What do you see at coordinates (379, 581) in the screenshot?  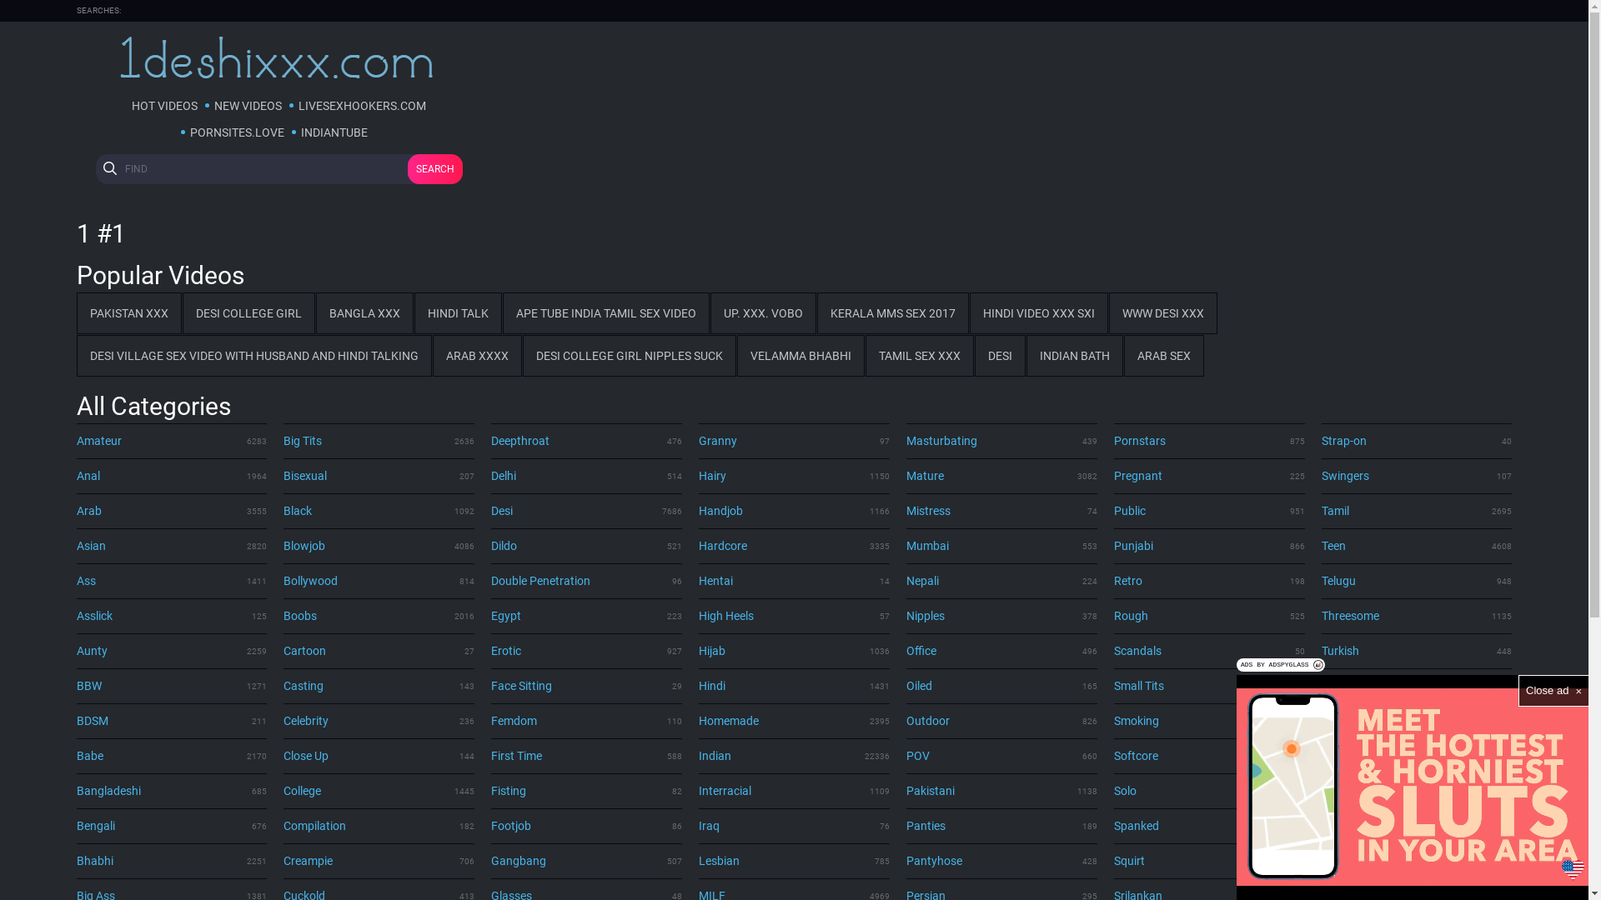 I see `Bollywood
814` at bounding box center [379, 581].